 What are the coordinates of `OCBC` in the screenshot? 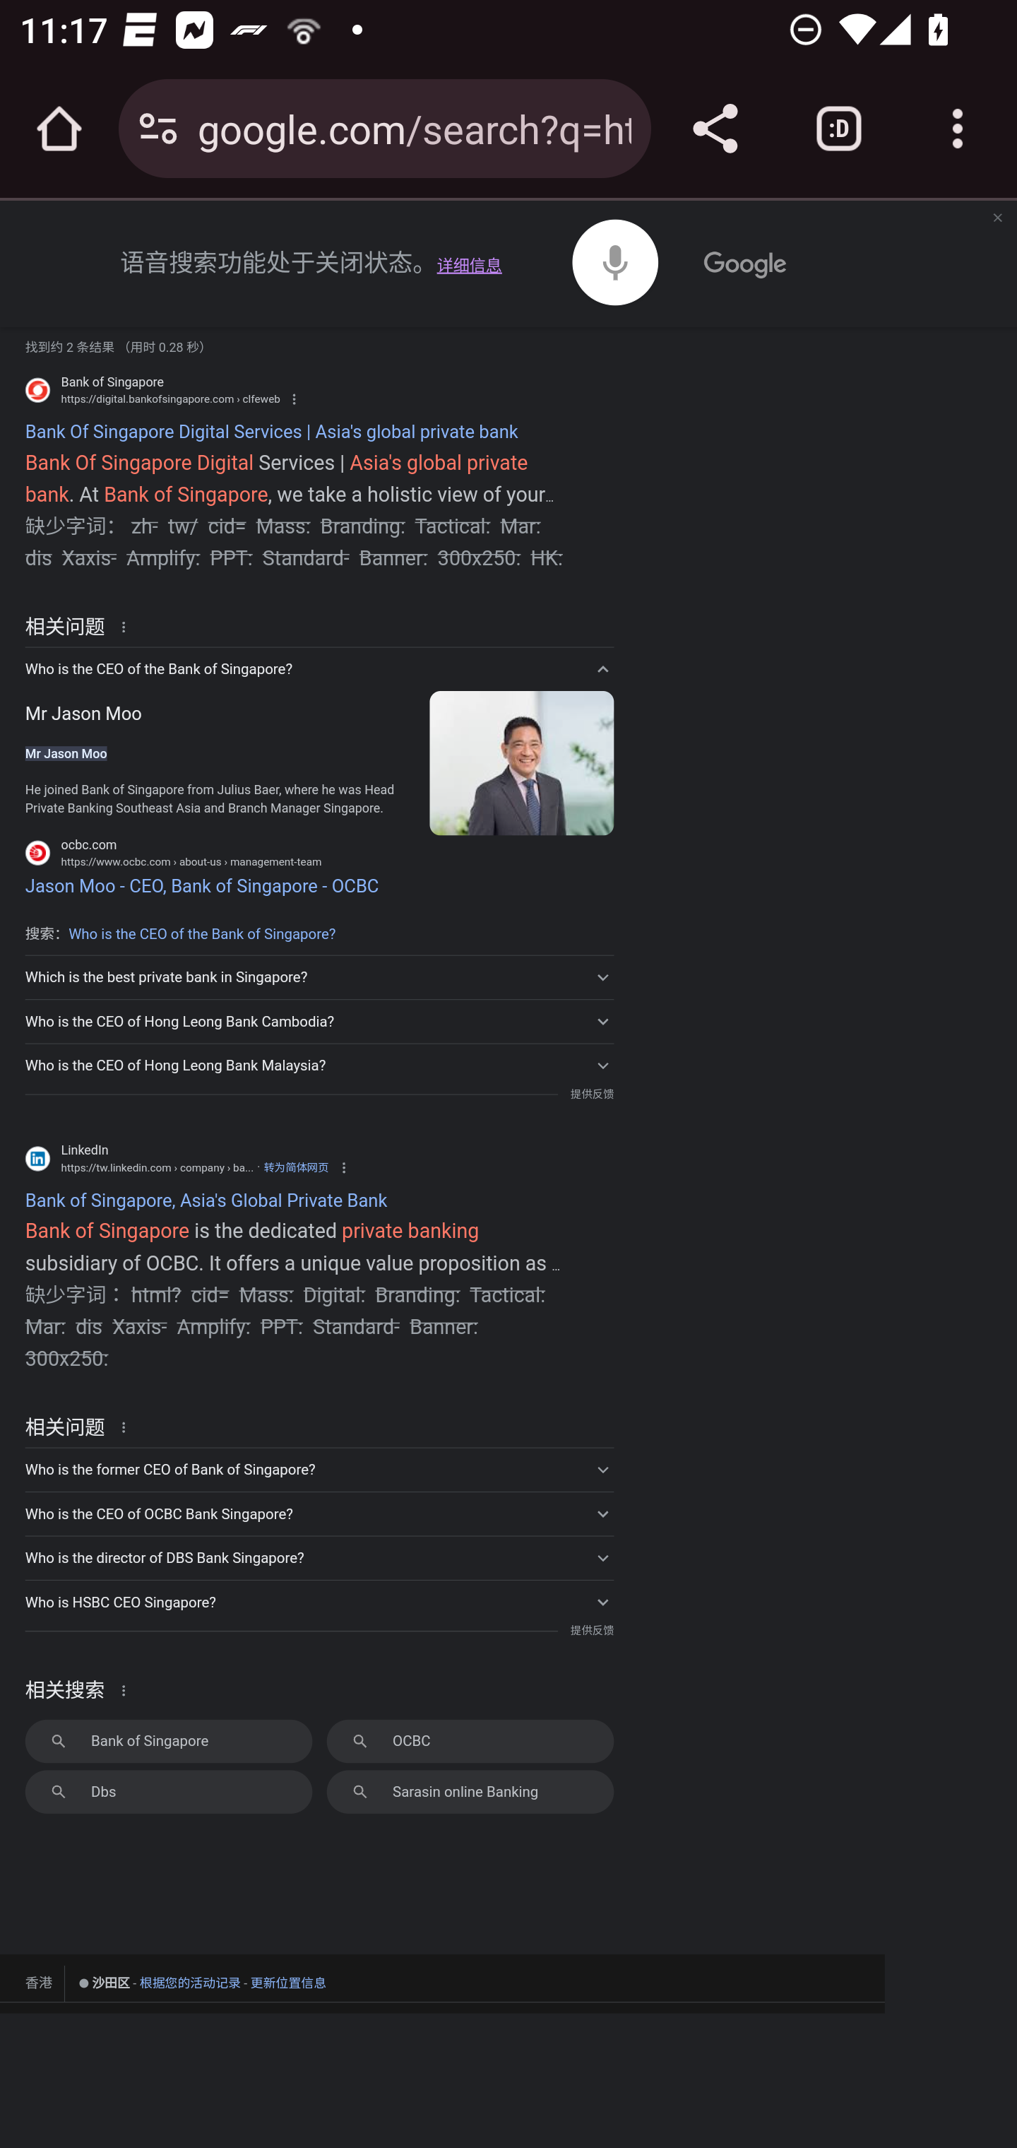 It's located at (470, 1741).